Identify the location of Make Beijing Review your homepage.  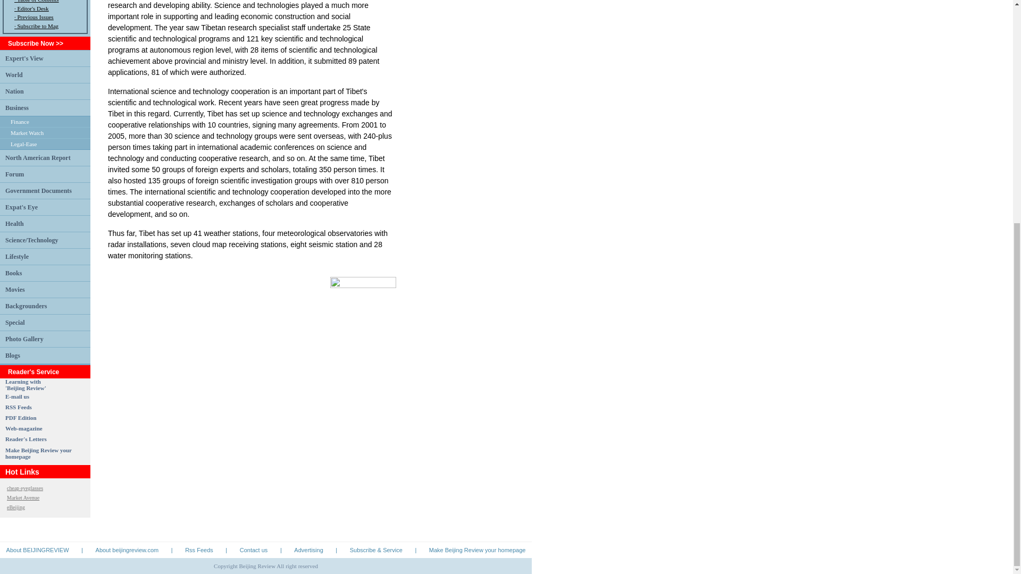
(16, 257).